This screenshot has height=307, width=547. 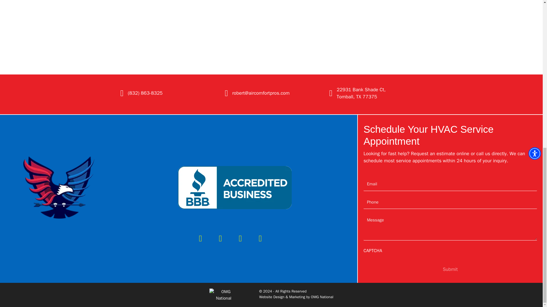 What do you see at coordinates (361, 90) in the screenshot?
I see `22931 Bank Shade Ct,` at bounding box center [361, 90].